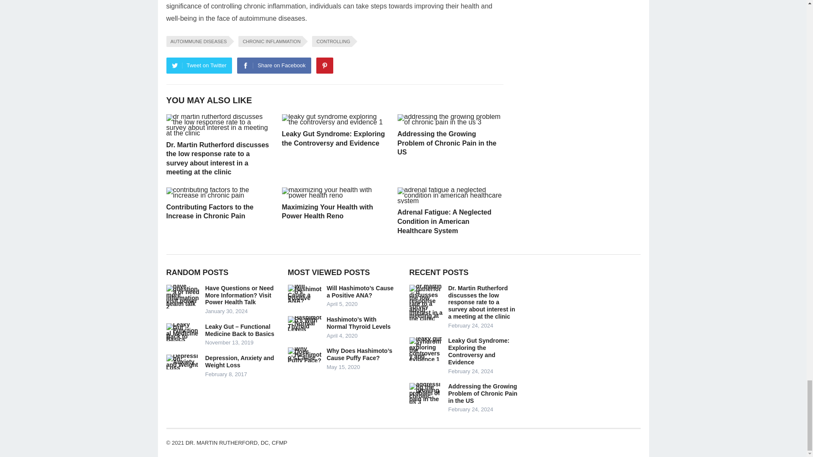  Describe the element at coordinates (218, 193) in the screenshot. I see `Contributing Factors to the Increase in Chronic Pain 8` at that location.